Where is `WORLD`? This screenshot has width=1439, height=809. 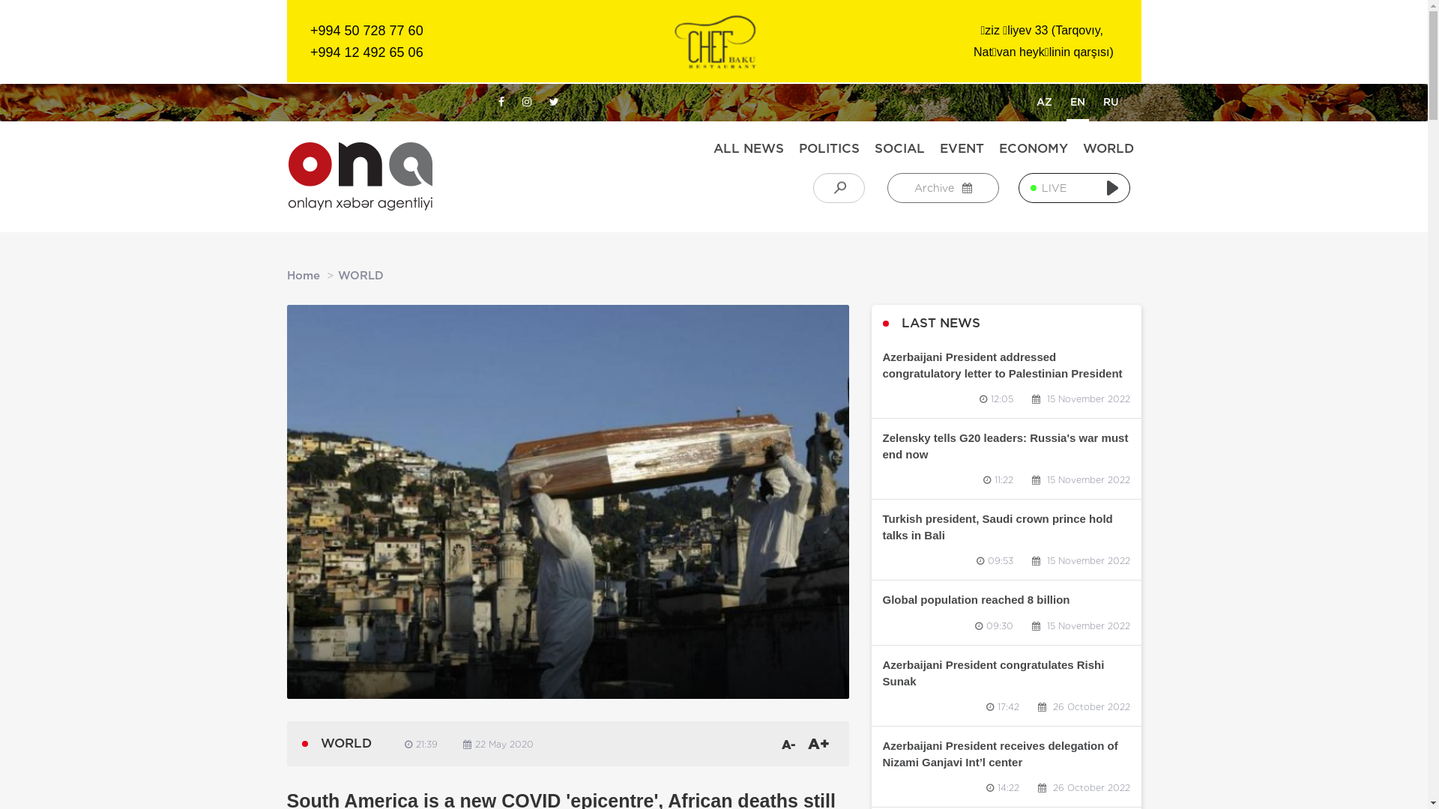
WORLD is located at coordinates (1108, 148).